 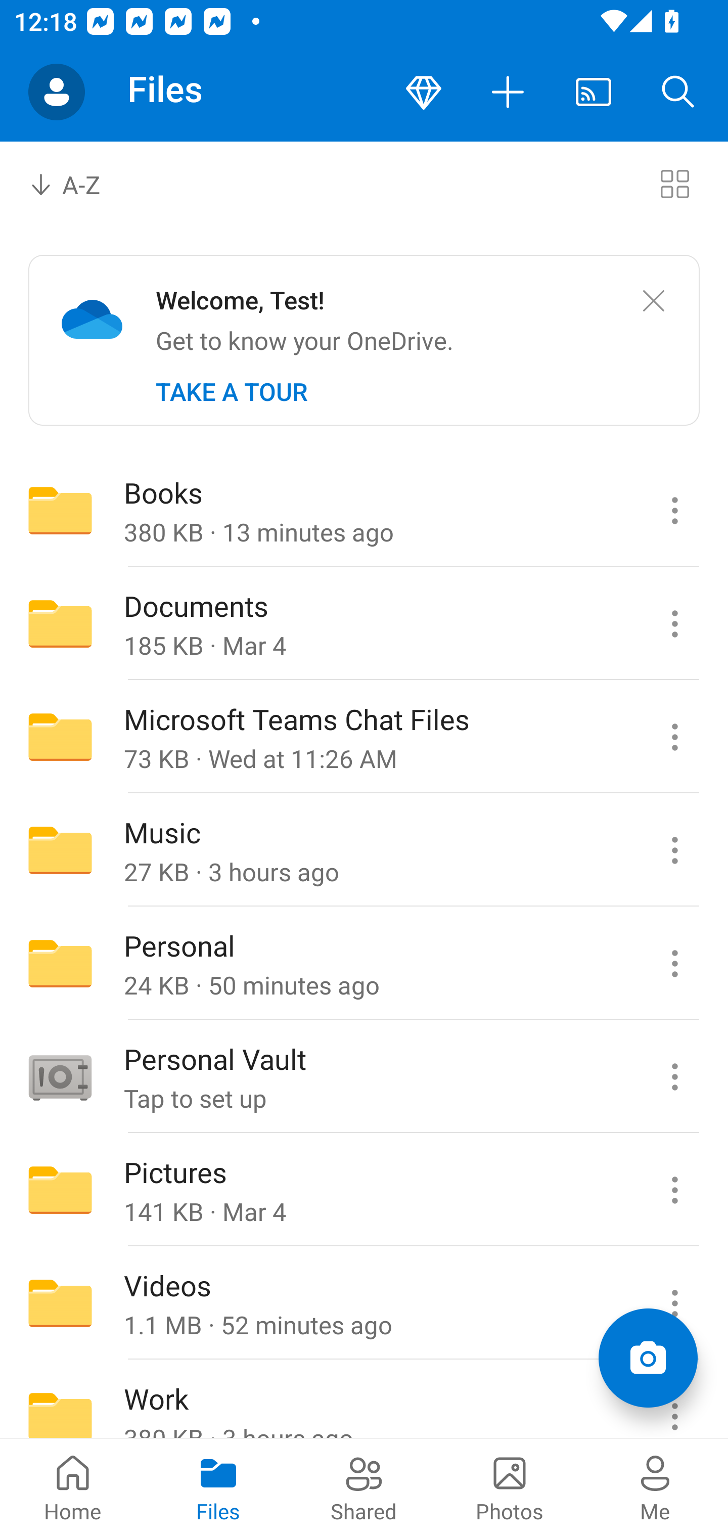 I want to click on Videos commands, so click(x=674, y=1303).